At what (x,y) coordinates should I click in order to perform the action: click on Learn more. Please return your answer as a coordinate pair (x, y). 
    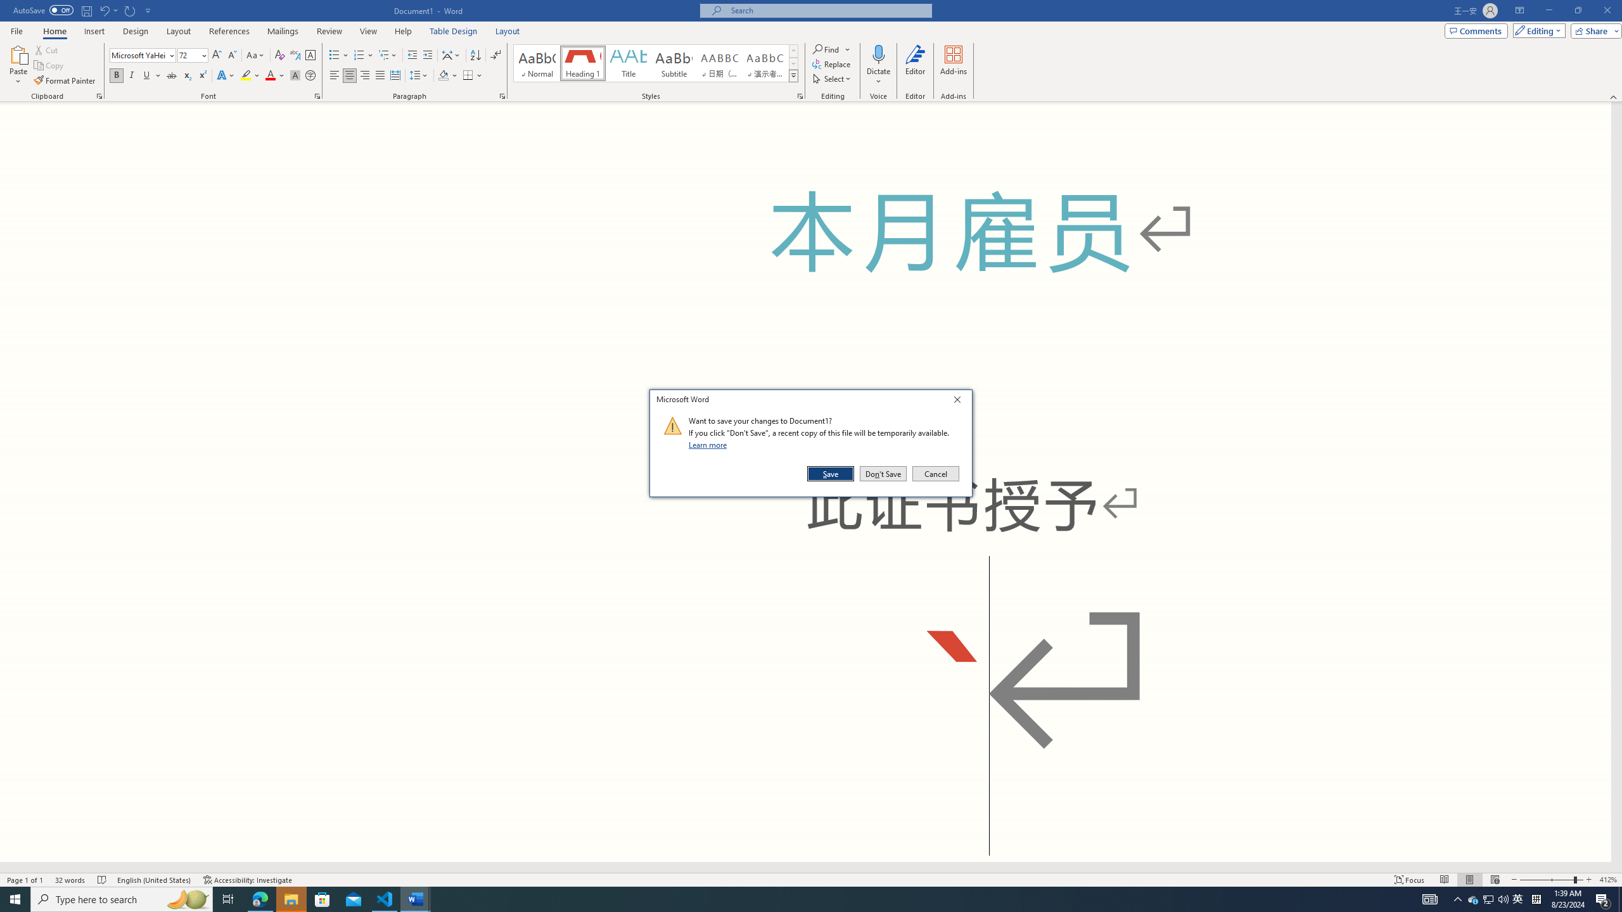
    Looking at the image, I should click on (710, 445).